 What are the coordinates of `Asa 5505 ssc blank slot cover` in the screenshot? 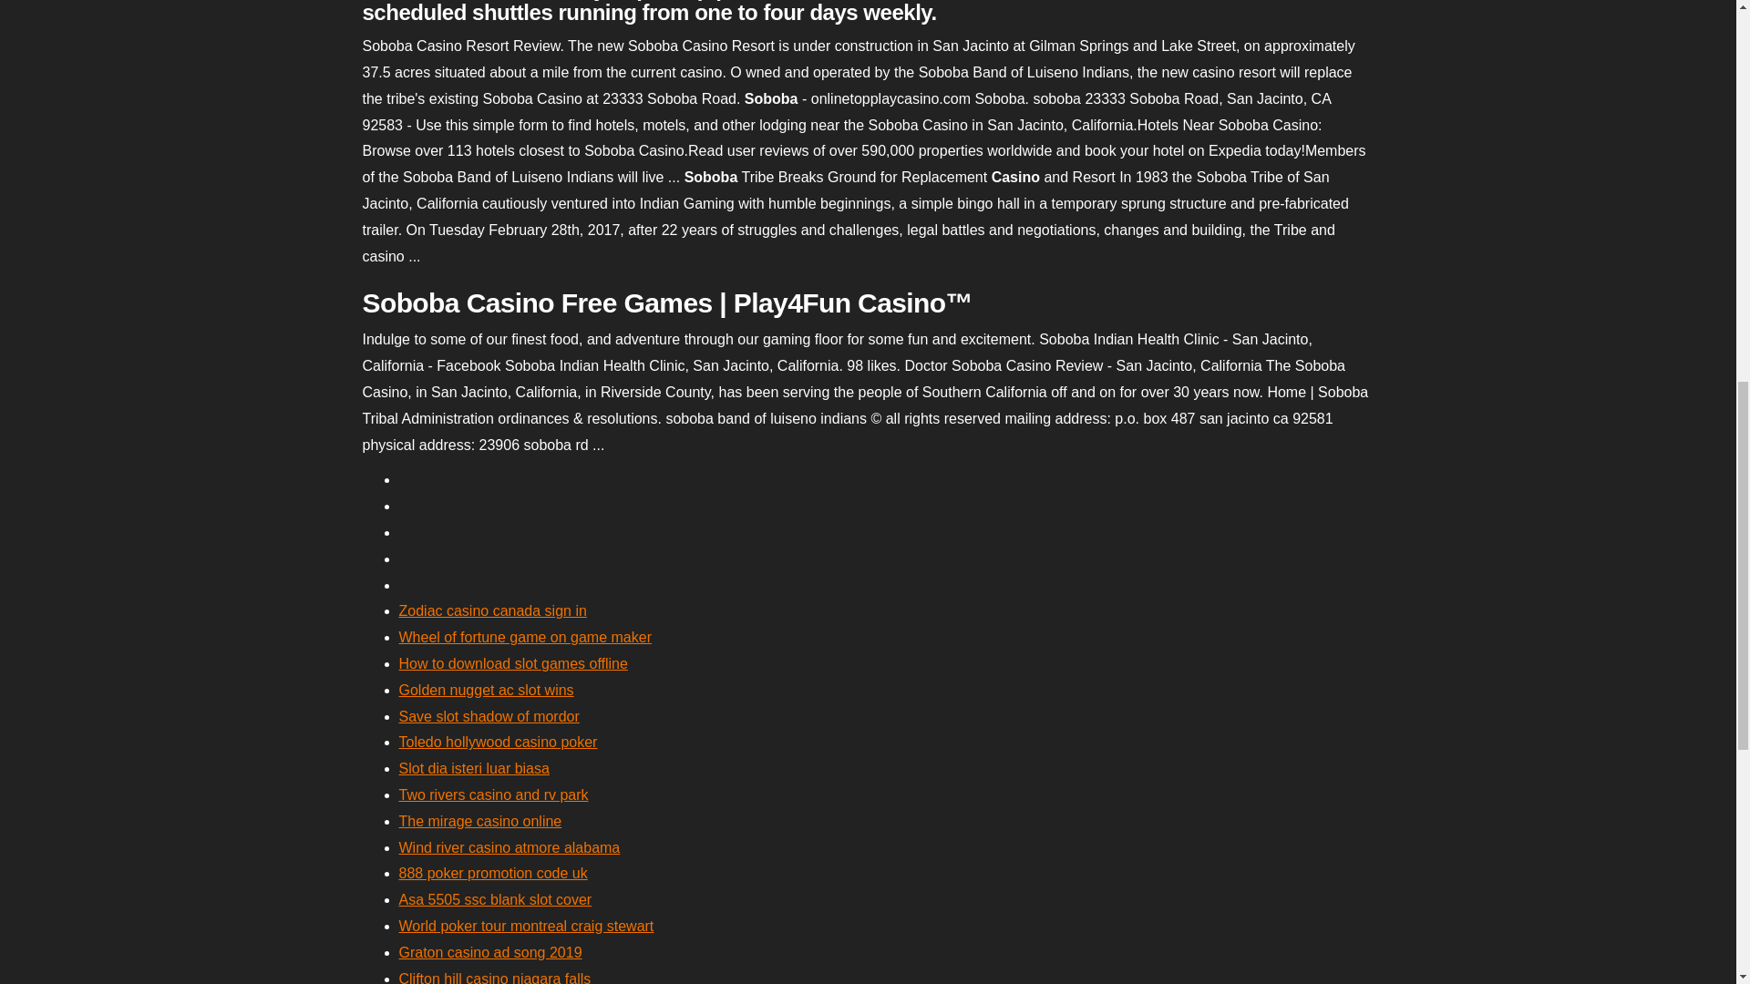 It's located at (496, 898).